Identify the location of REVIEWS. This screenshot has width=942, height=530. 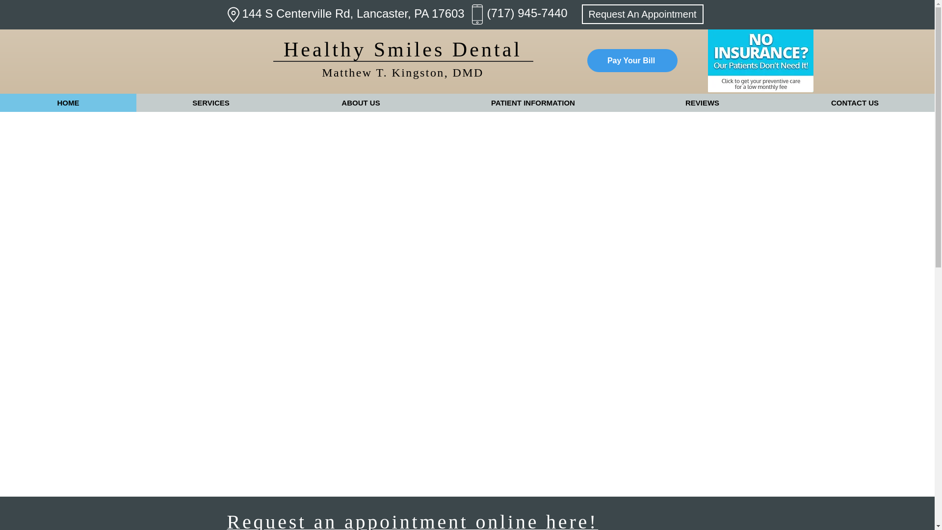
(702, 103).